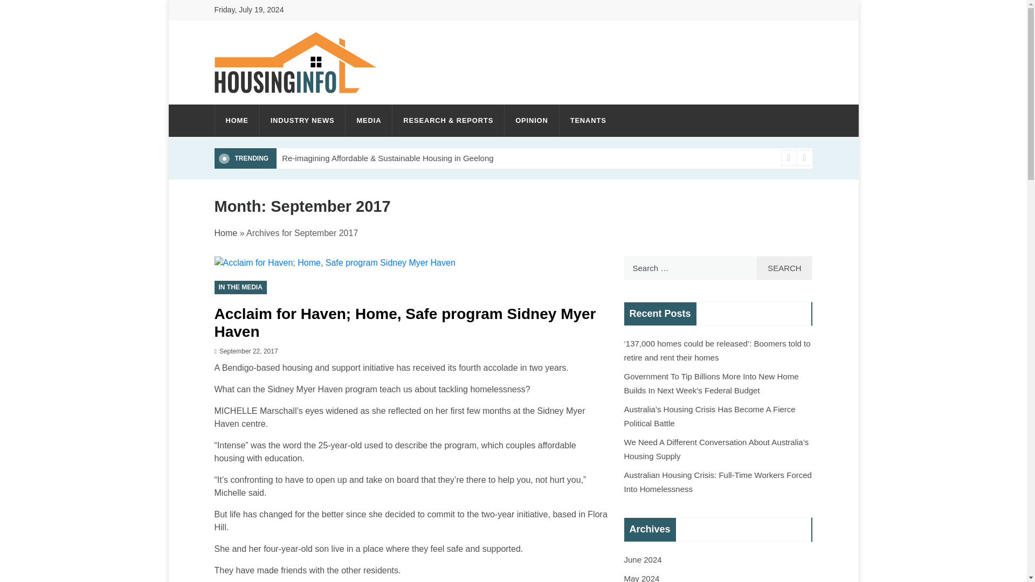 The height and width of the screenshot is (582, 1035). What do you see at coordinates (302, 121) in the screenshot?
I see `INDUSTRY NEWS` at bounding box center [302, 121].